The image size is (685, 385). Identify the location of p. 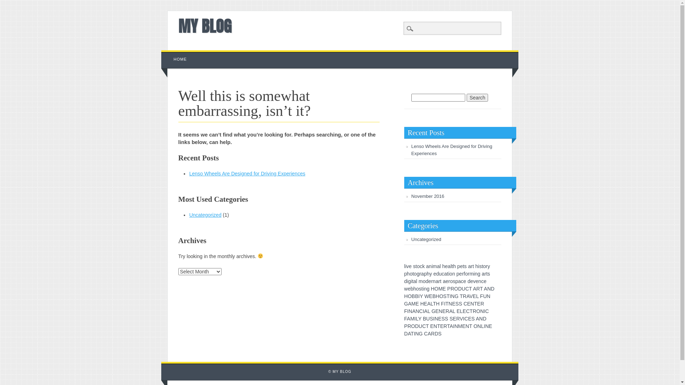
(457, 281).